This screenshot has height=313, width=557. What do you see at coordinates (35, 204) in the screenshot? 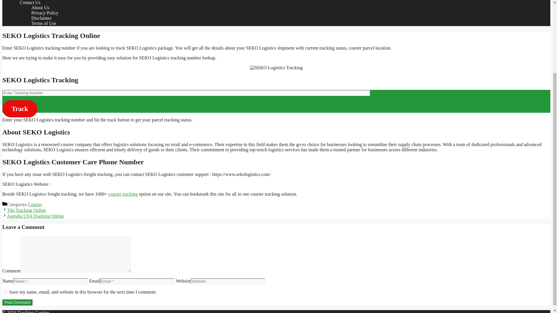
I see `Courier` at bounding box center [35, 204].